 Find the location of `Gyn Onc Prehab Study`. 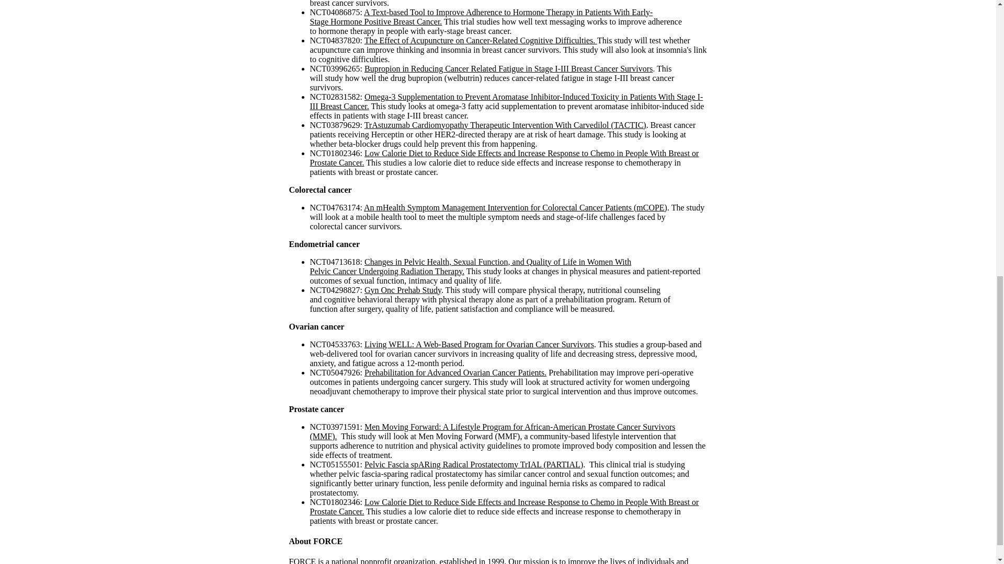

Gyn Onc Prehab Study is located at coordinates (403, 289).